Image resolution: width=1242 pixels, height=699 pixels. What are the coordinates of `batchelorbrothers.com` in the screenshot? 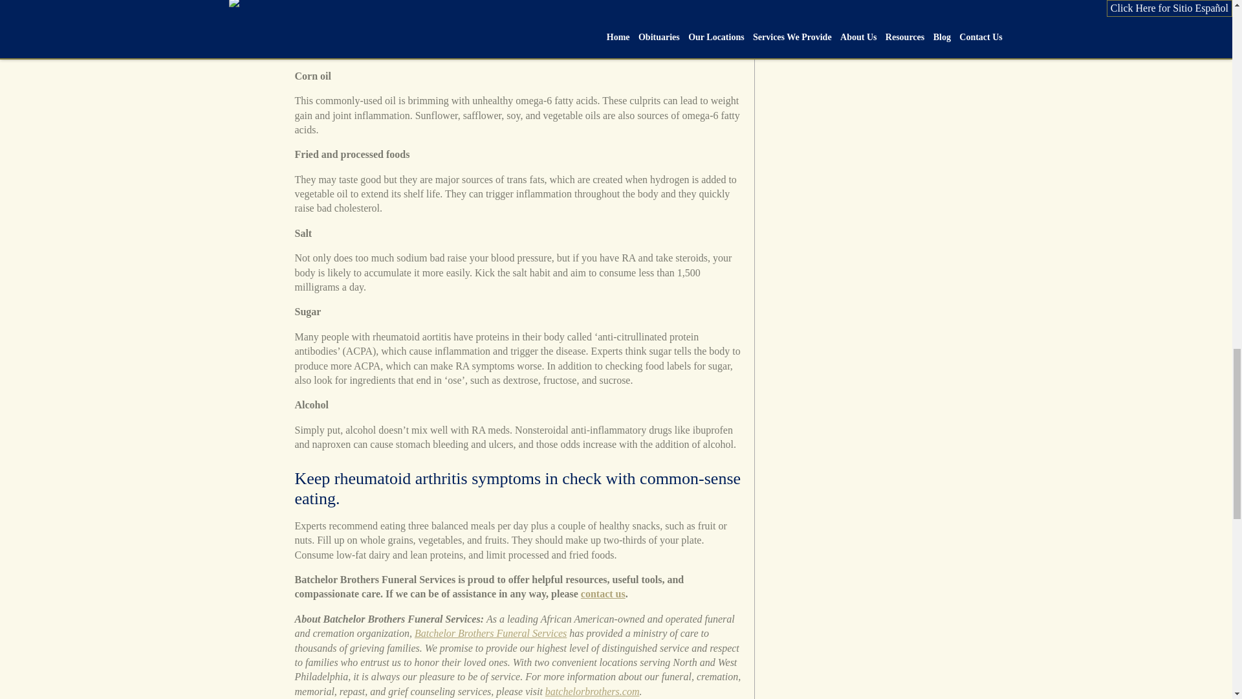 It's located at (592, 691).